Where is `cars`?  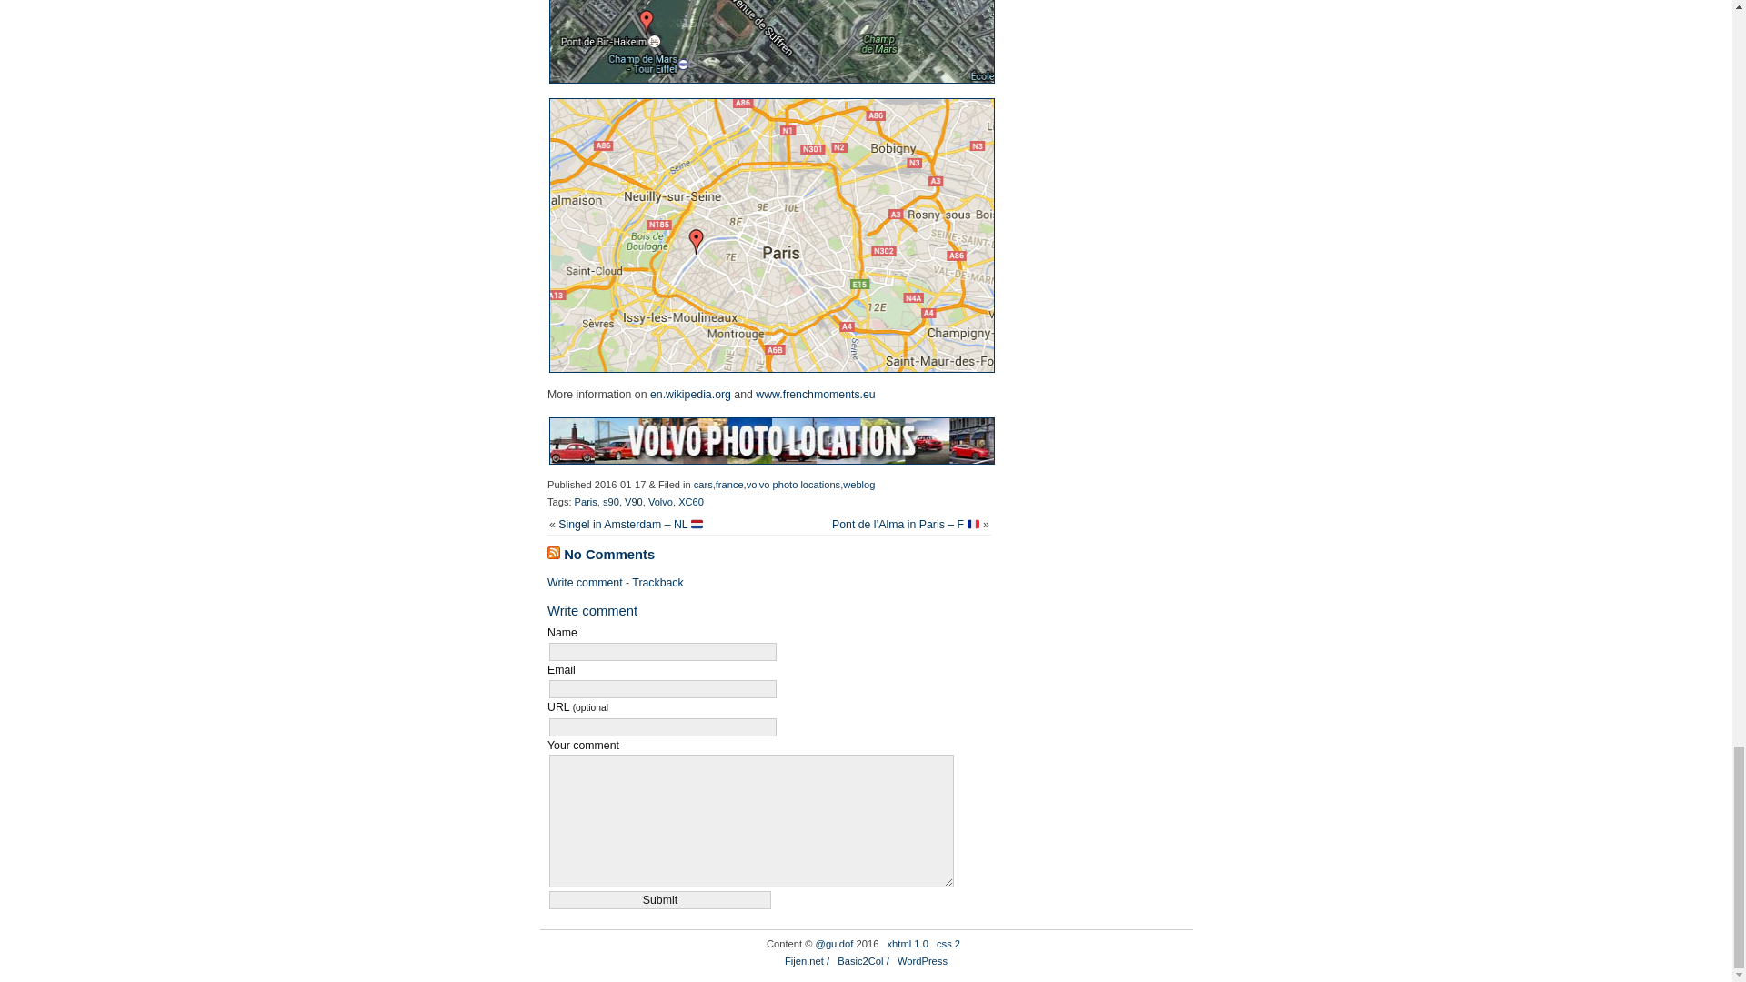 cars is located at coordinates (702, 484).